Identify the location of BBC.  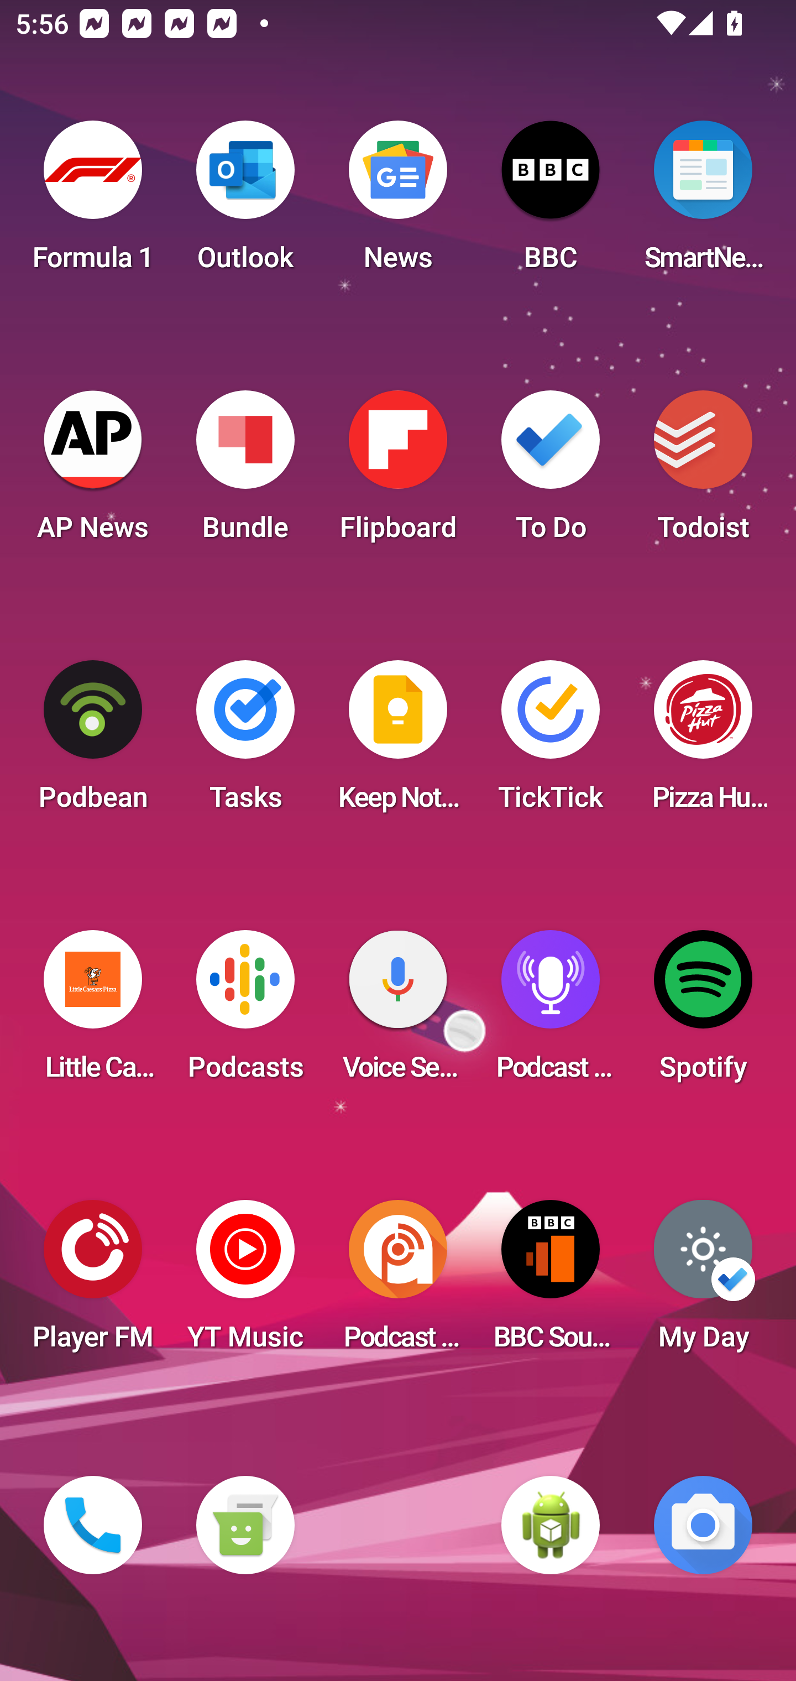
(551, 202).